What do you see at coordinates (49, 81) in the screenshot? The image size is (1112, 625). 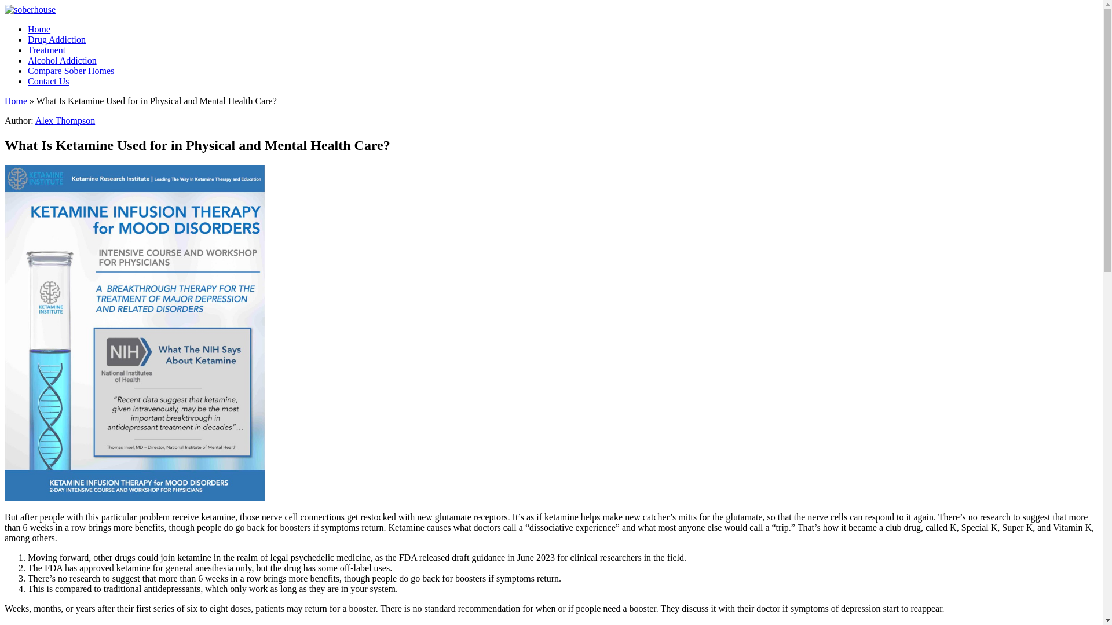 I see `Contact Us` at bounding box center [49, 81].